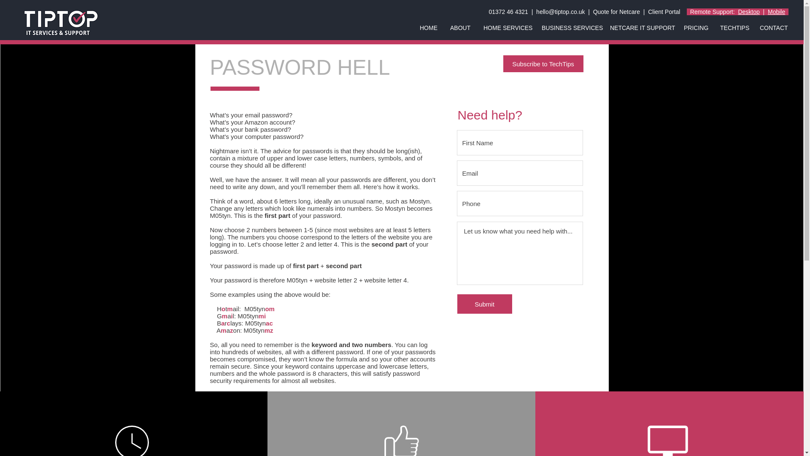 The image size is (810, 456). I want to click on PRICING, so click(695, 28).